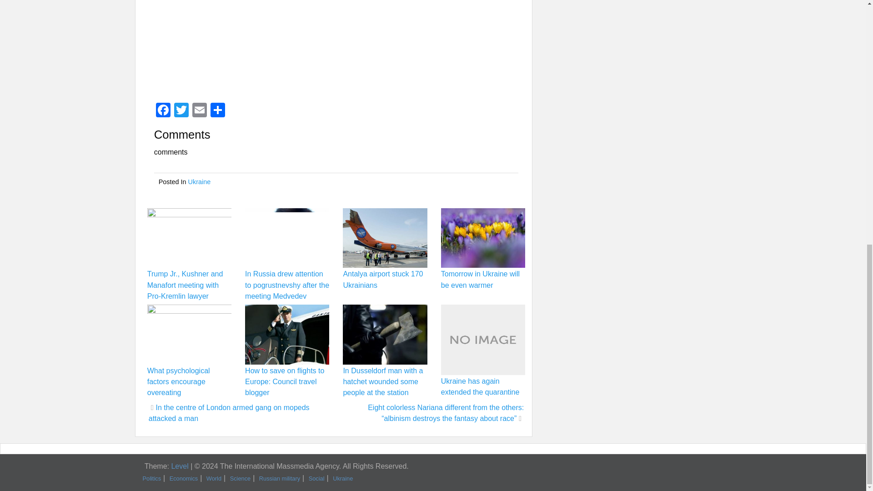 This screenshot has height=491, width=873. I want to click on How to save on flights to Europe: Council travel blogger, so click(285, 381).